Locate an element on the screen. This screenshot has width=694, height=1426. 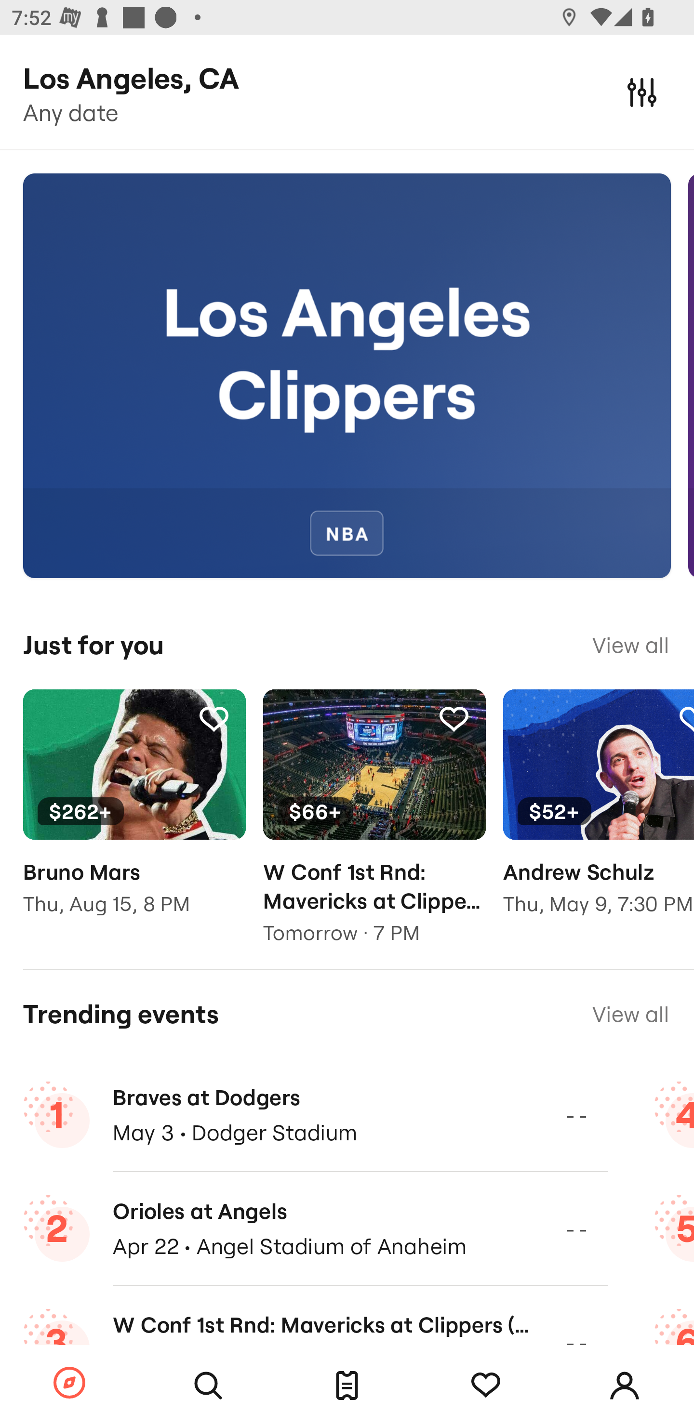
Tracking is located at coordinates (214, 719).